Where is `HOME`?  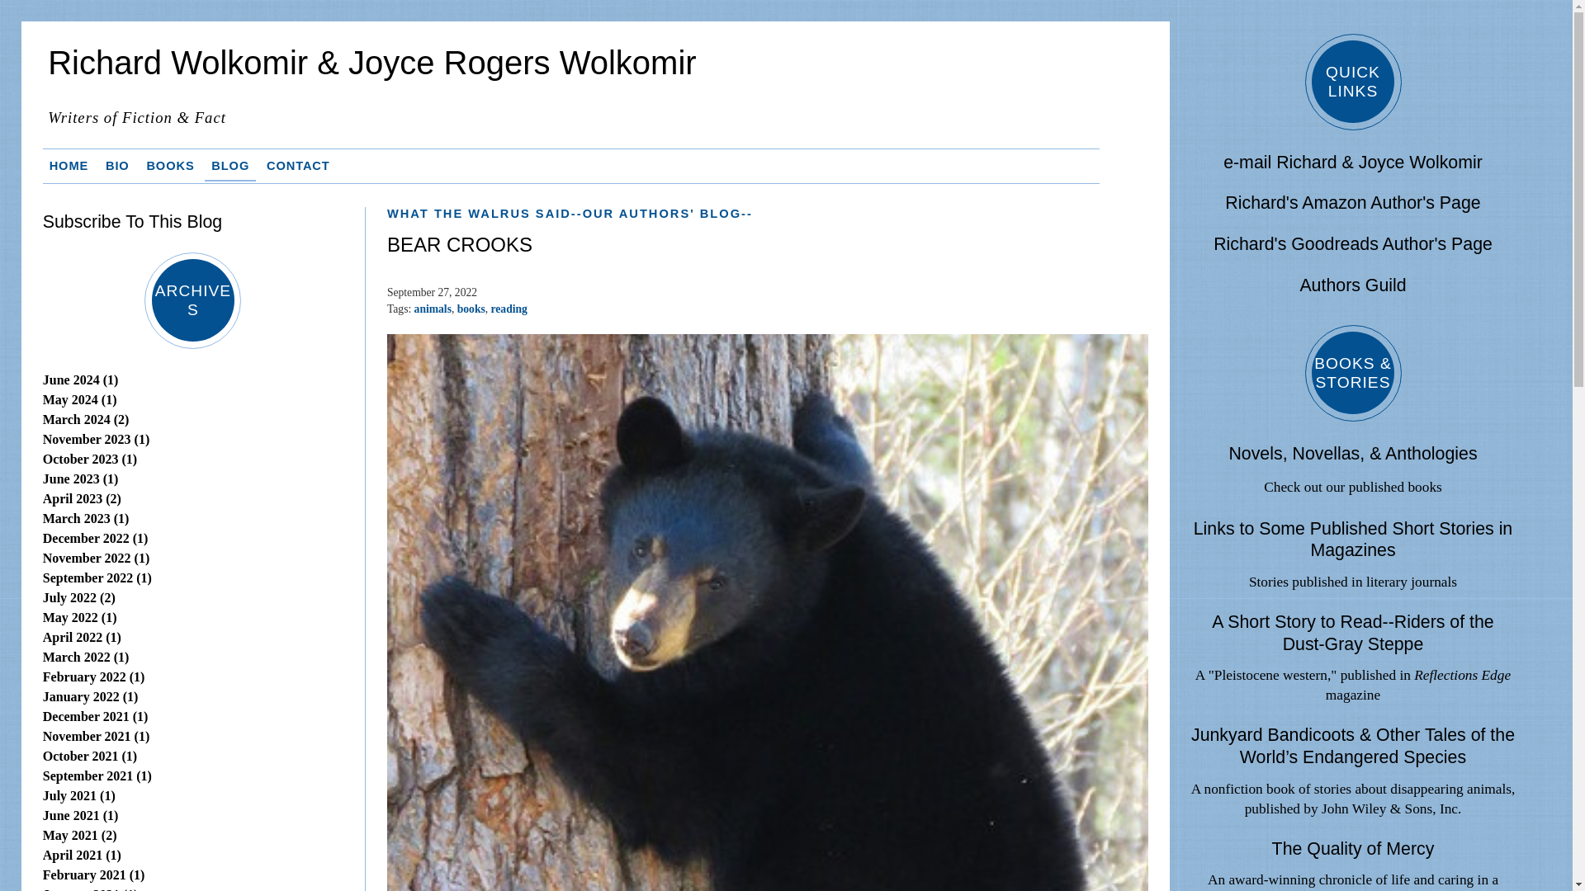
HOME is located at coordinates (69, 165).